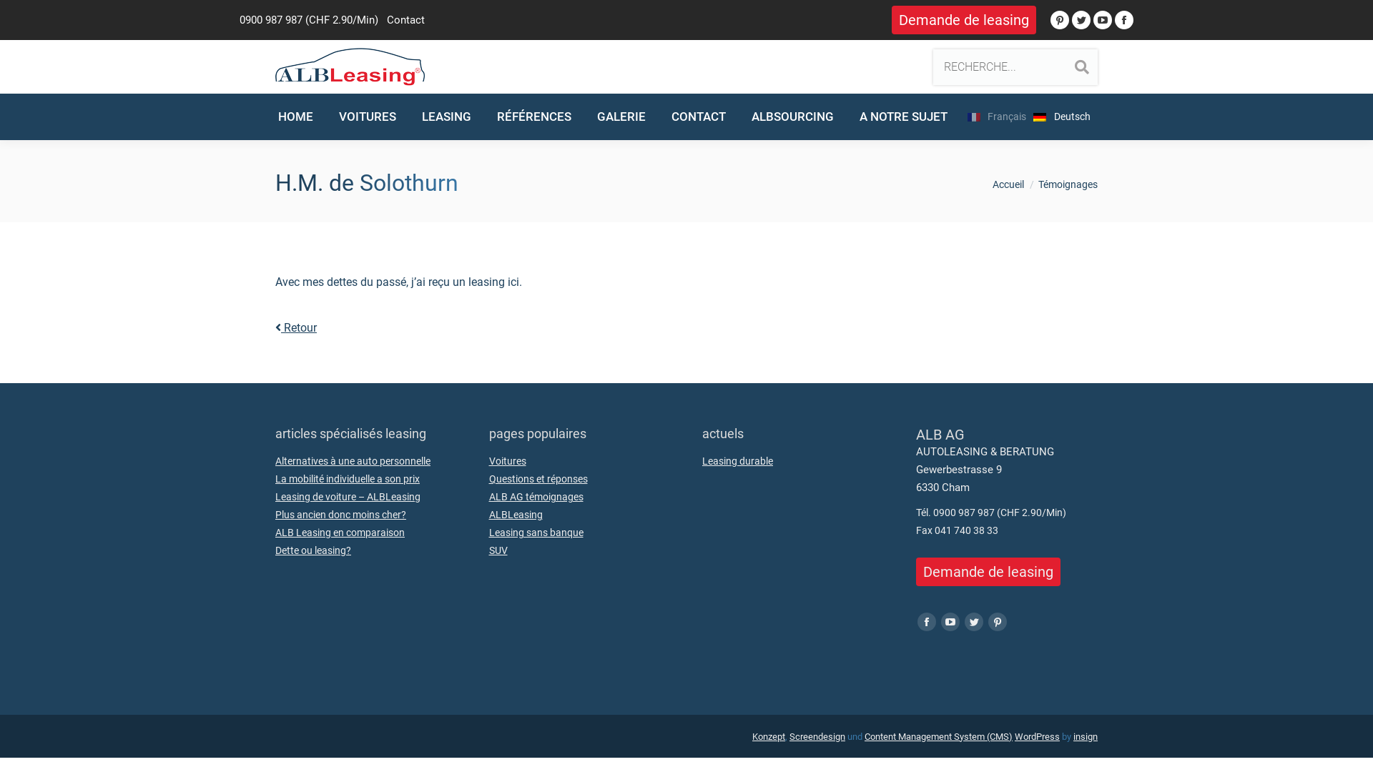 The width and height of the screenshot is (1373, 772). Describe the element at coordinates (23, 19) in the screenshot. I see `Go!` at that location.